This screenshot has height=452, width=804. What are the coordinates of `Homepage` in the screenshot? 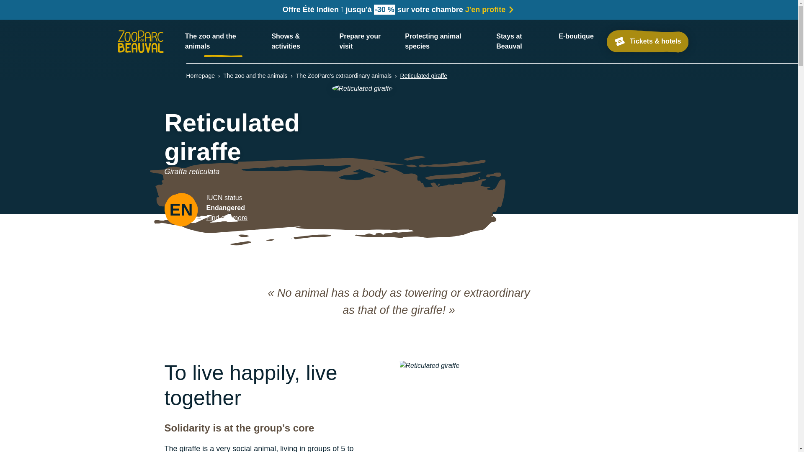 It's located at (140, 41).